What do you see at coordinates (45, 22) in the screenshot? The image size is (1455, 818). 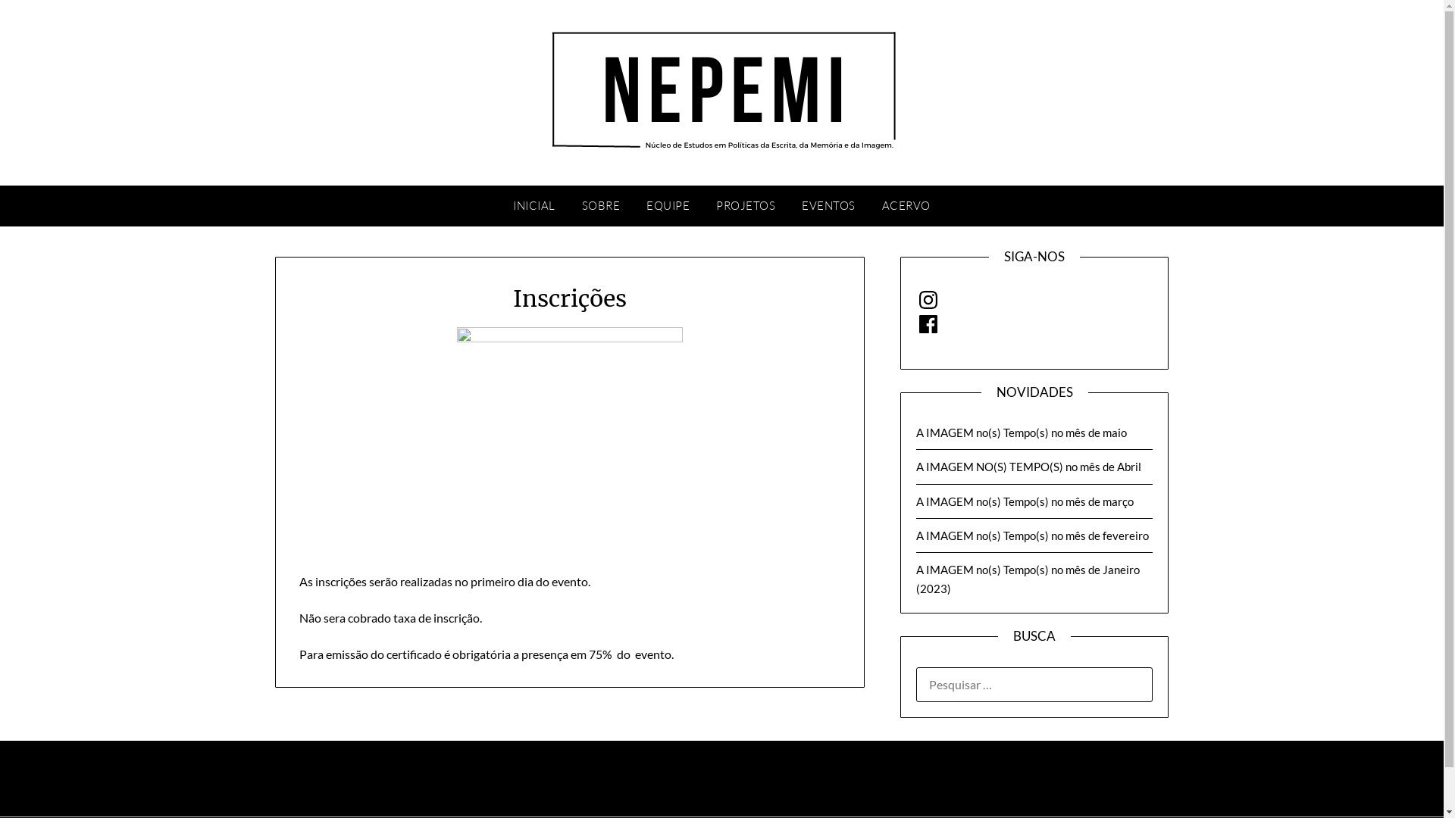 I see `Pesquisar` at bounding box center [45, 22].